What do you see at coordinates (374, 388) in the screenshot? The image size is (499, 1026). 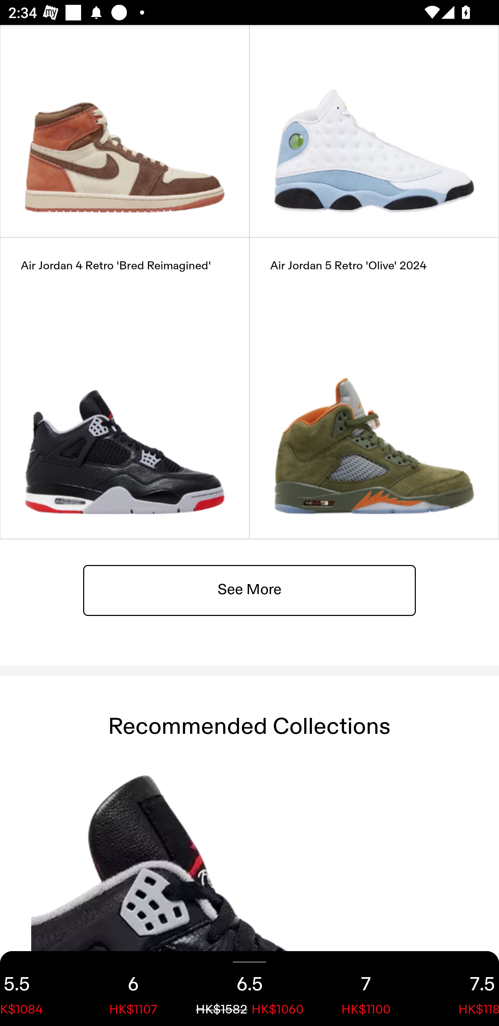 I see `Air Jordan 5 Retro 'Olive' 2024` at bounding box center [374, 388].